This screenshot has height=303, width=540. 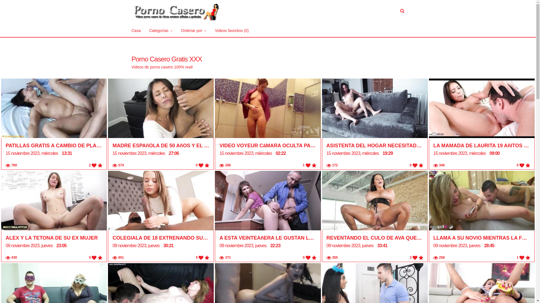 What do you see at coordinates (54, 146) in the screenshot?
I see `PATILLAS GRATIS A CAMBIO DE PLACER, CASERO AMATEUR` at bounding box center [54, 146].